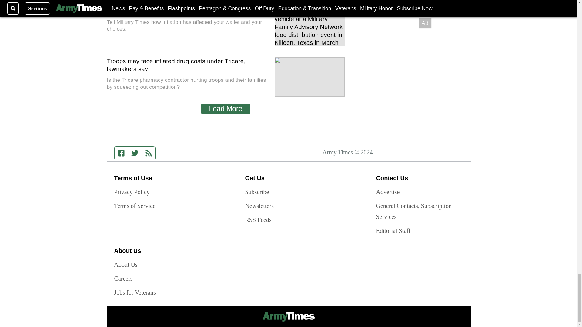 The width and height of the screenshot is (582, 327). Describe the element at coordinates (149, 153) in the screenshot. I see `RSS feed` at that location.